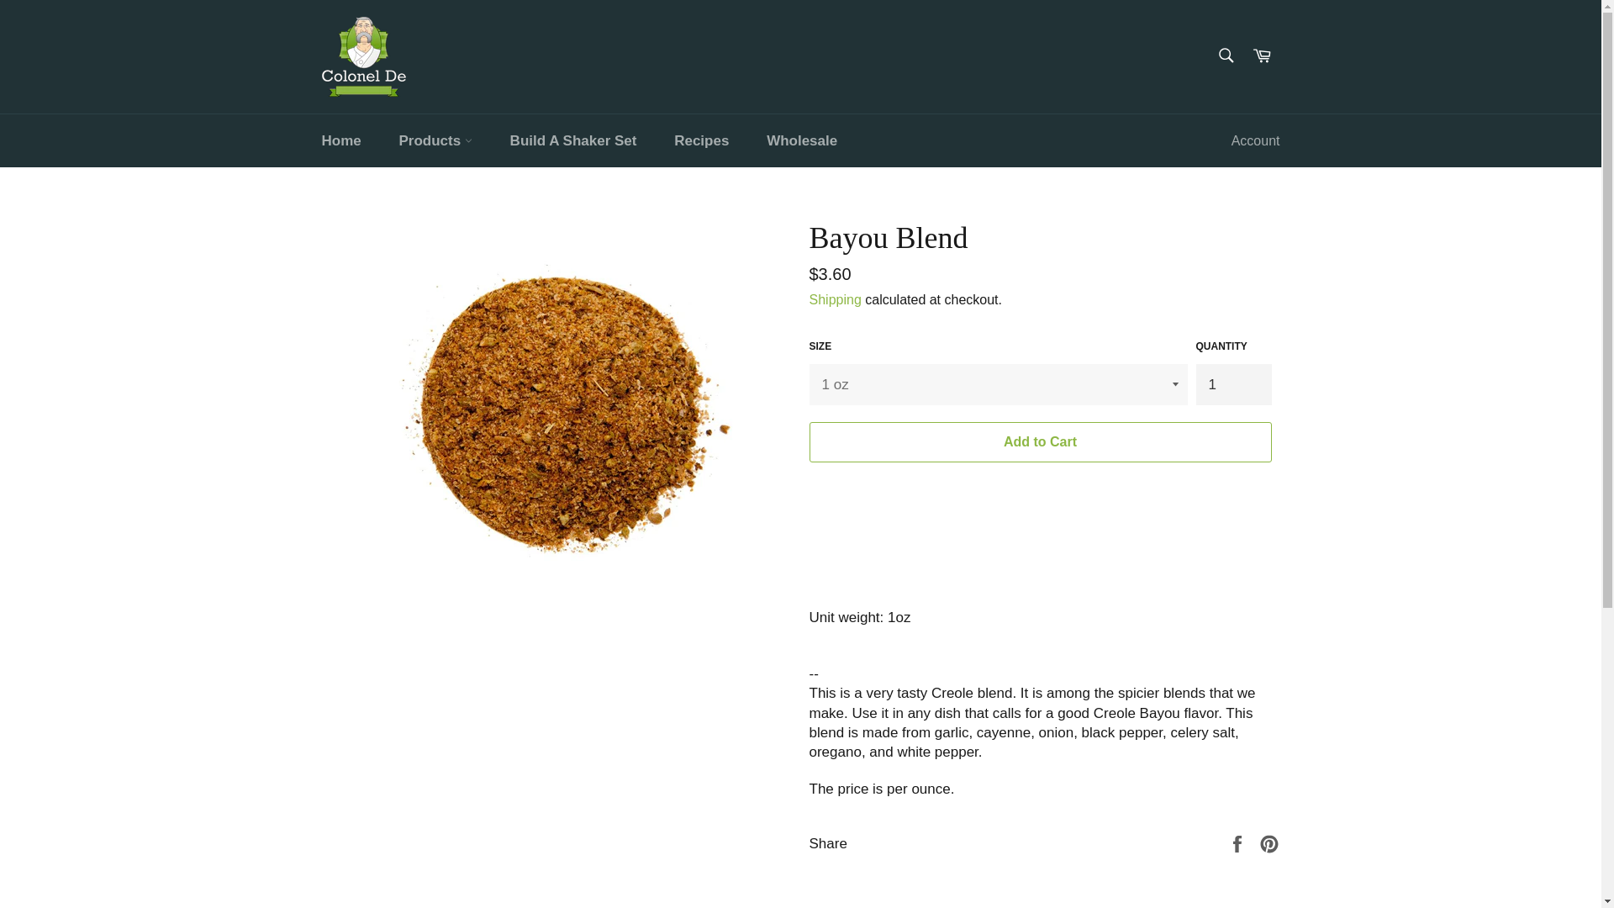 The height and width of the screenshot is (908, 1614). What do you see at coordinates (1233, 384) in the screenshot?
I see `1` at bounding box center [1233, 384].